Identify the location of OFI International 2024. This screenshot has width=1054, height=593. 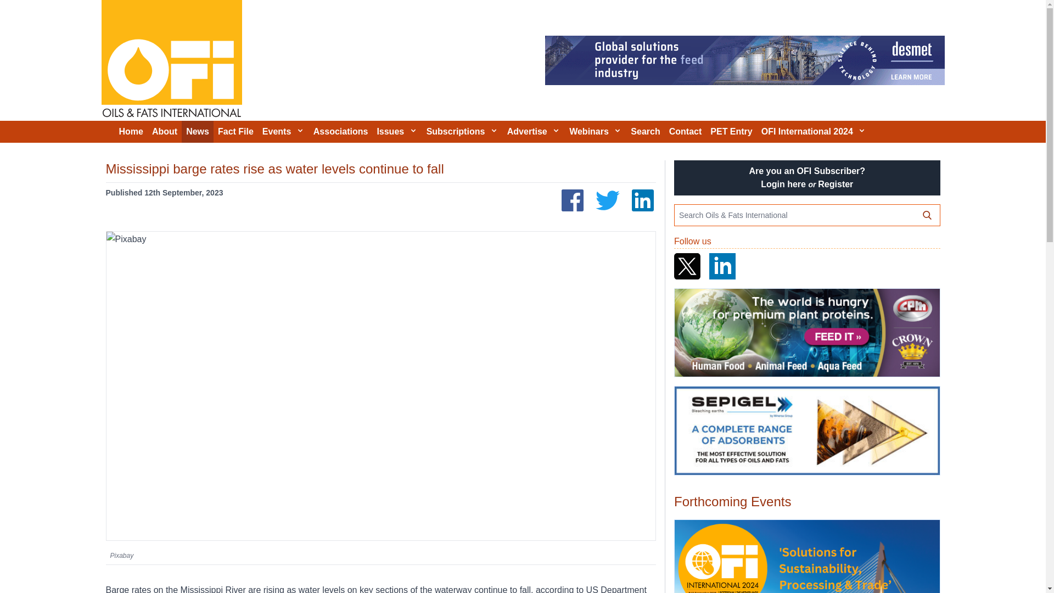
(814, 132).